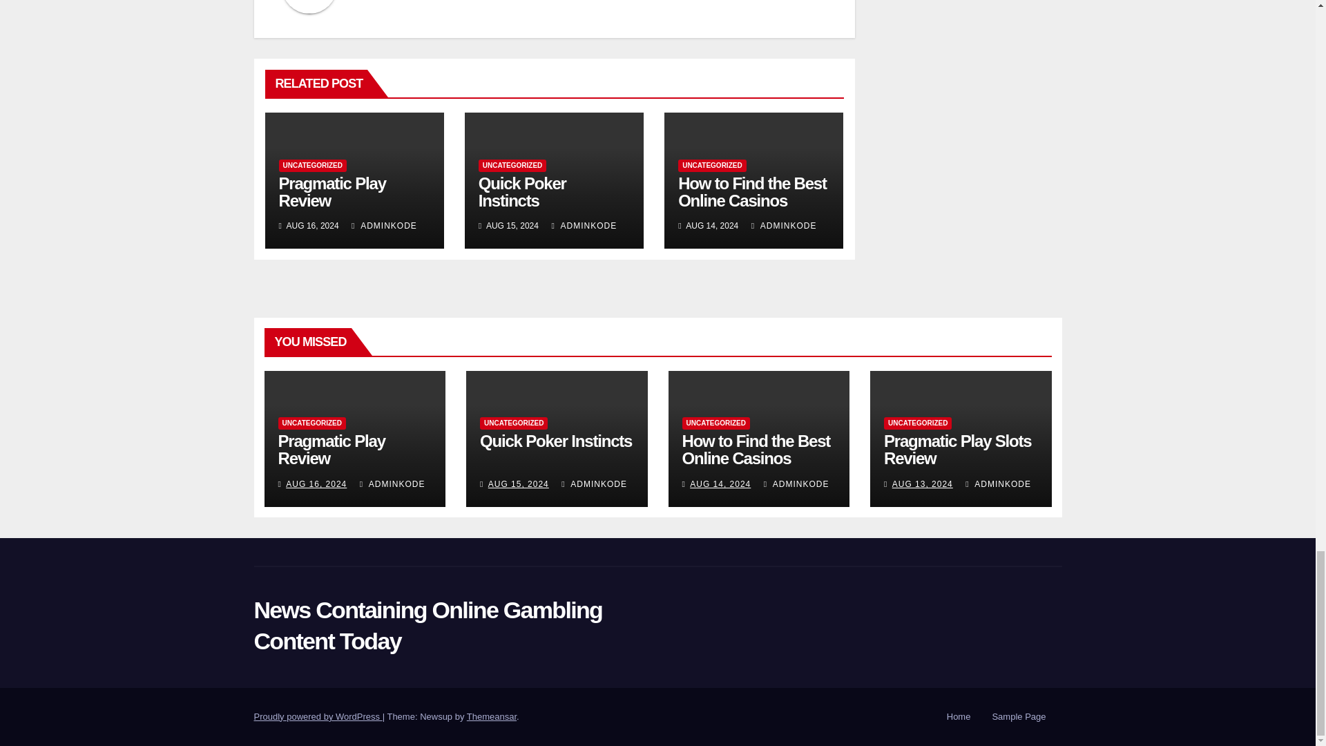 Image resolution: width=1326 pixels, height=746 pixels. I want to click on Permalink to: How to Find the Best Online Casinos, so click(751, 191).